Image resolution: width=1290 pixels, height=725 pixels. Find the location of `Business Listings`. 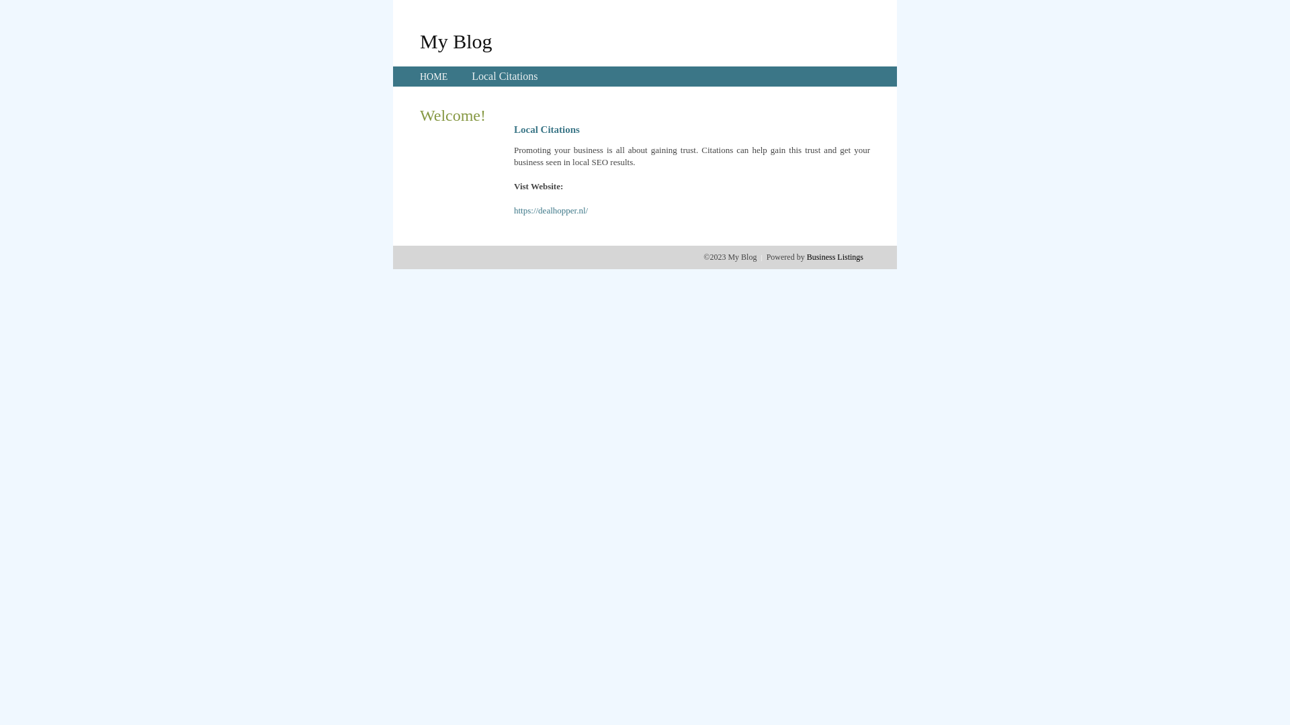

Business Listings is located at coordinates (835, 257).